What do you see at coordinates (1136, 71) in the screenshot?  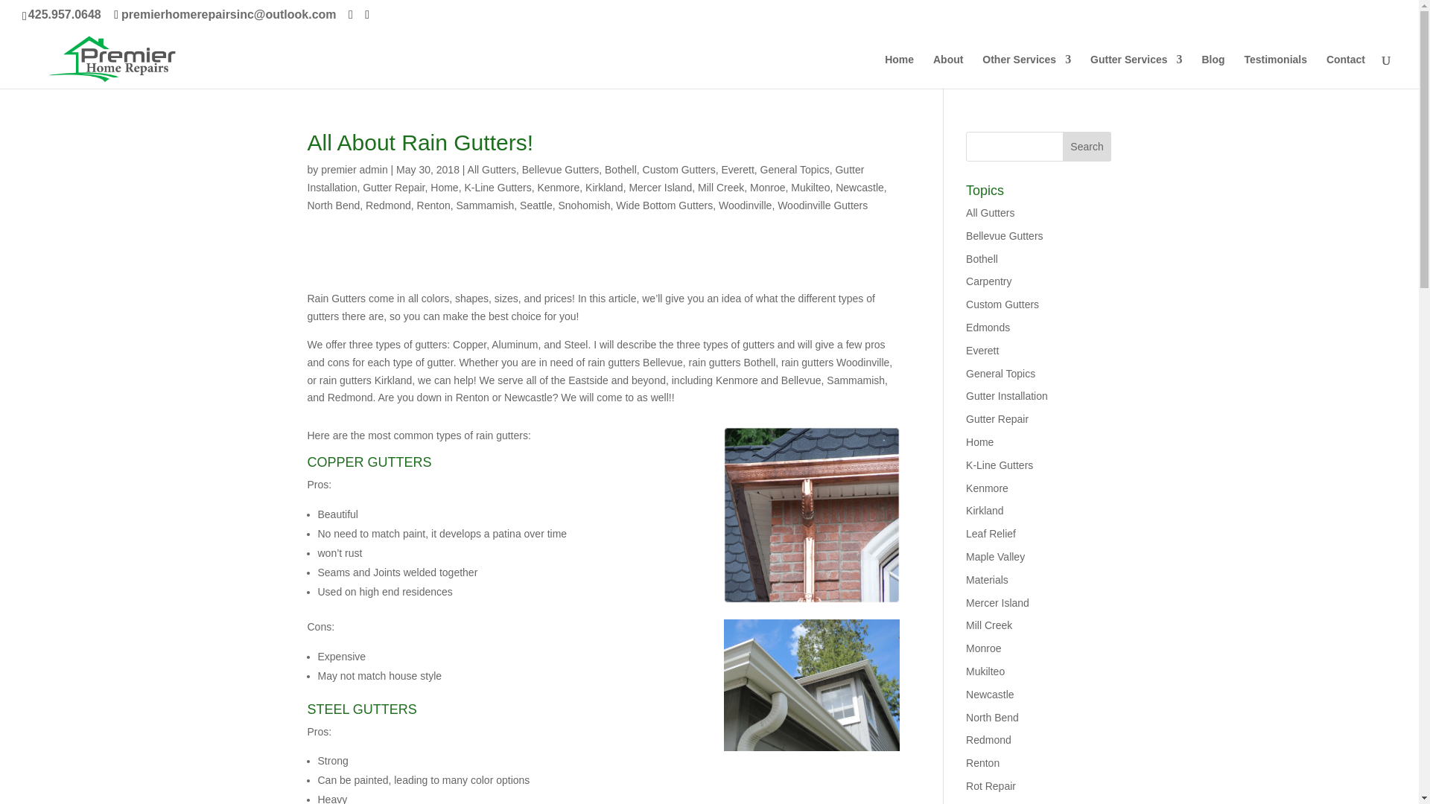 I see `Gutter Services` at bounding box center [1136, 71].